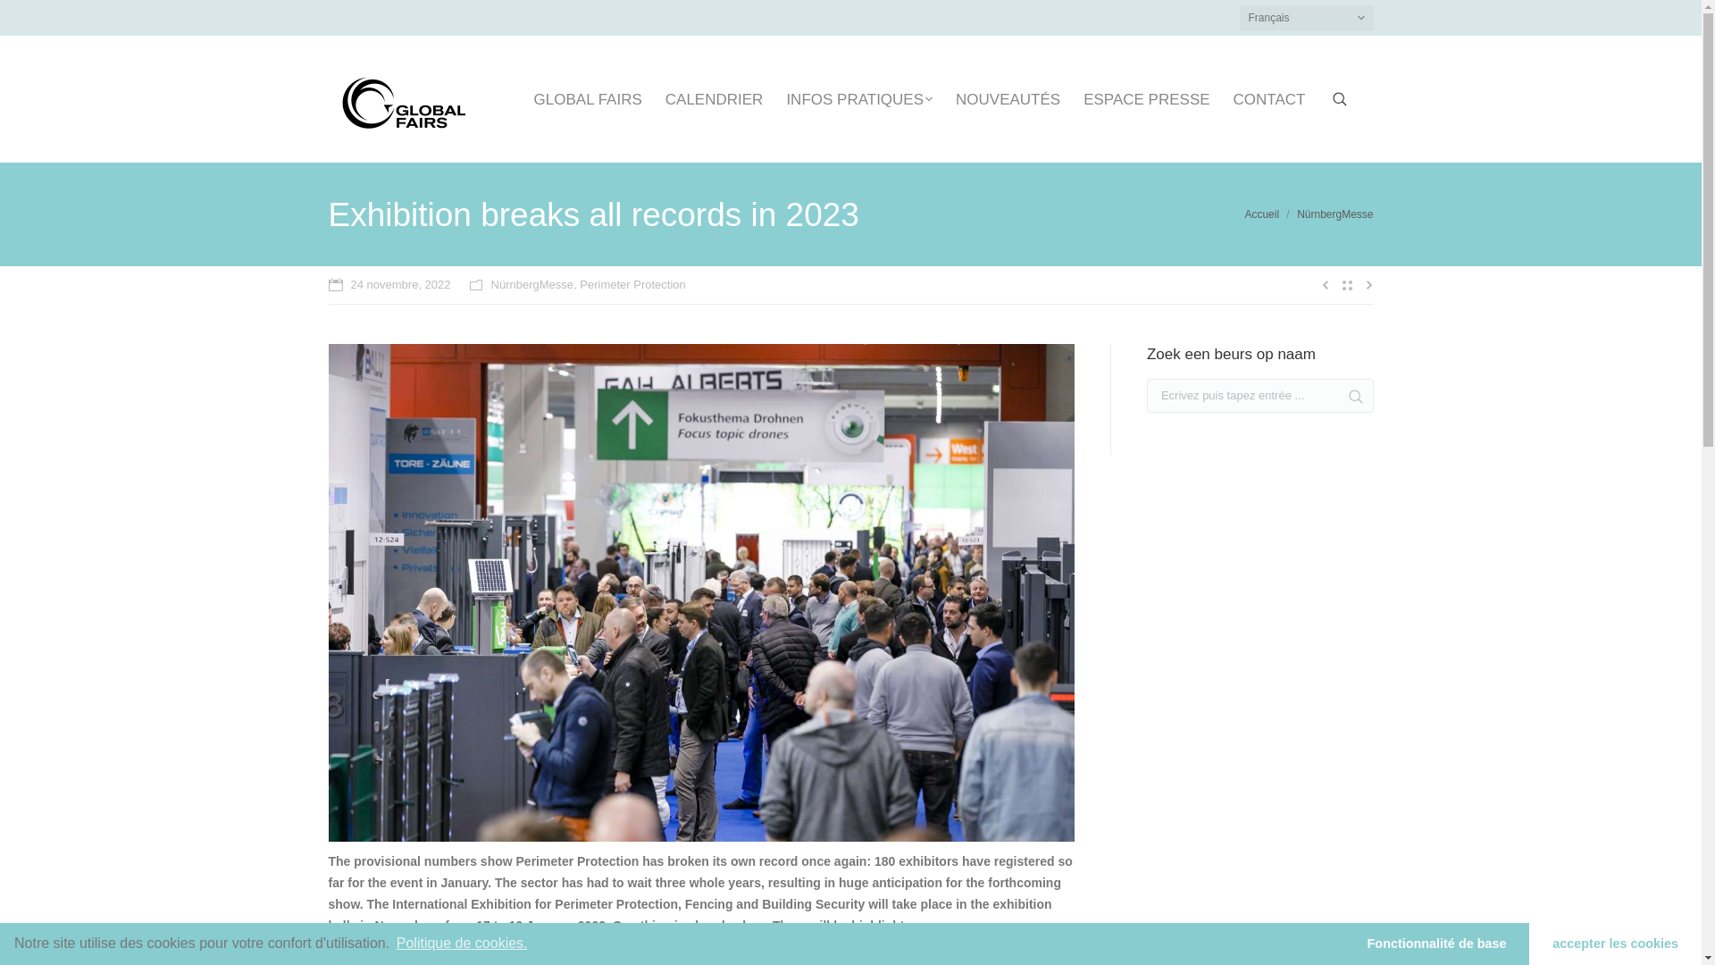 The height and width of the screenshot is (965, 1715). I want to click on Politique de cookies., so click(461, 944).